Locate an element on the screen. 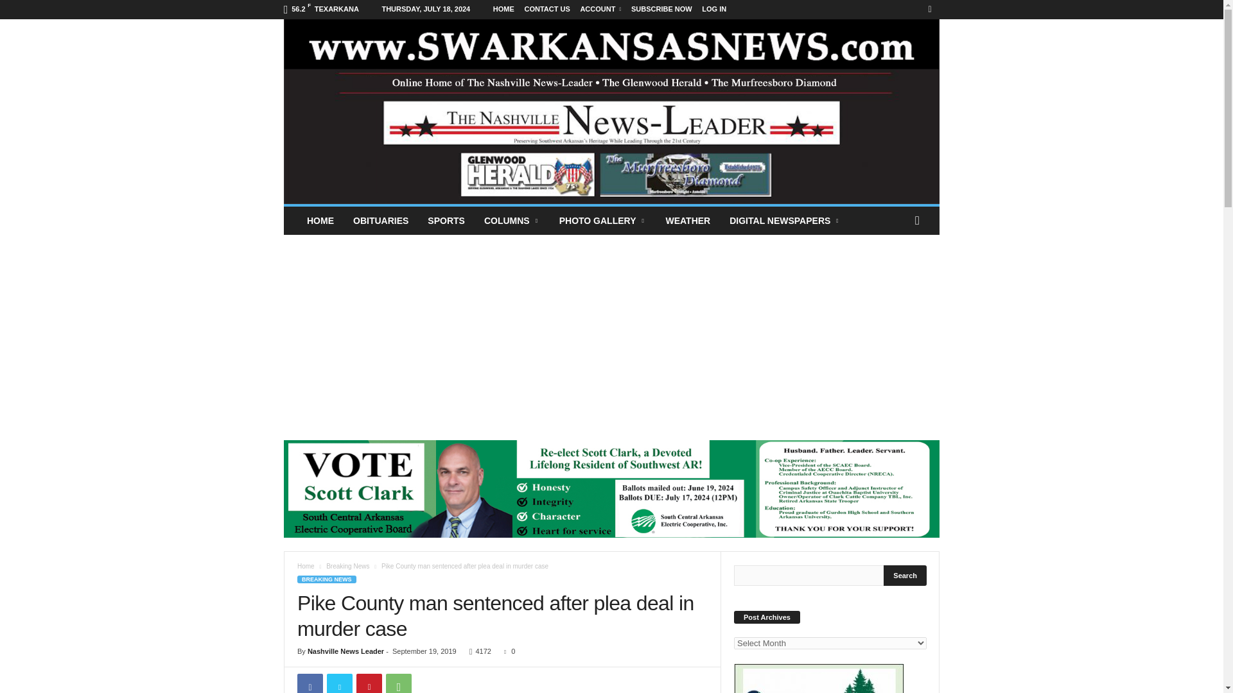 The height and width of the screenshot is (693, 1233). LOG IN is located at coordinates (713, 9).